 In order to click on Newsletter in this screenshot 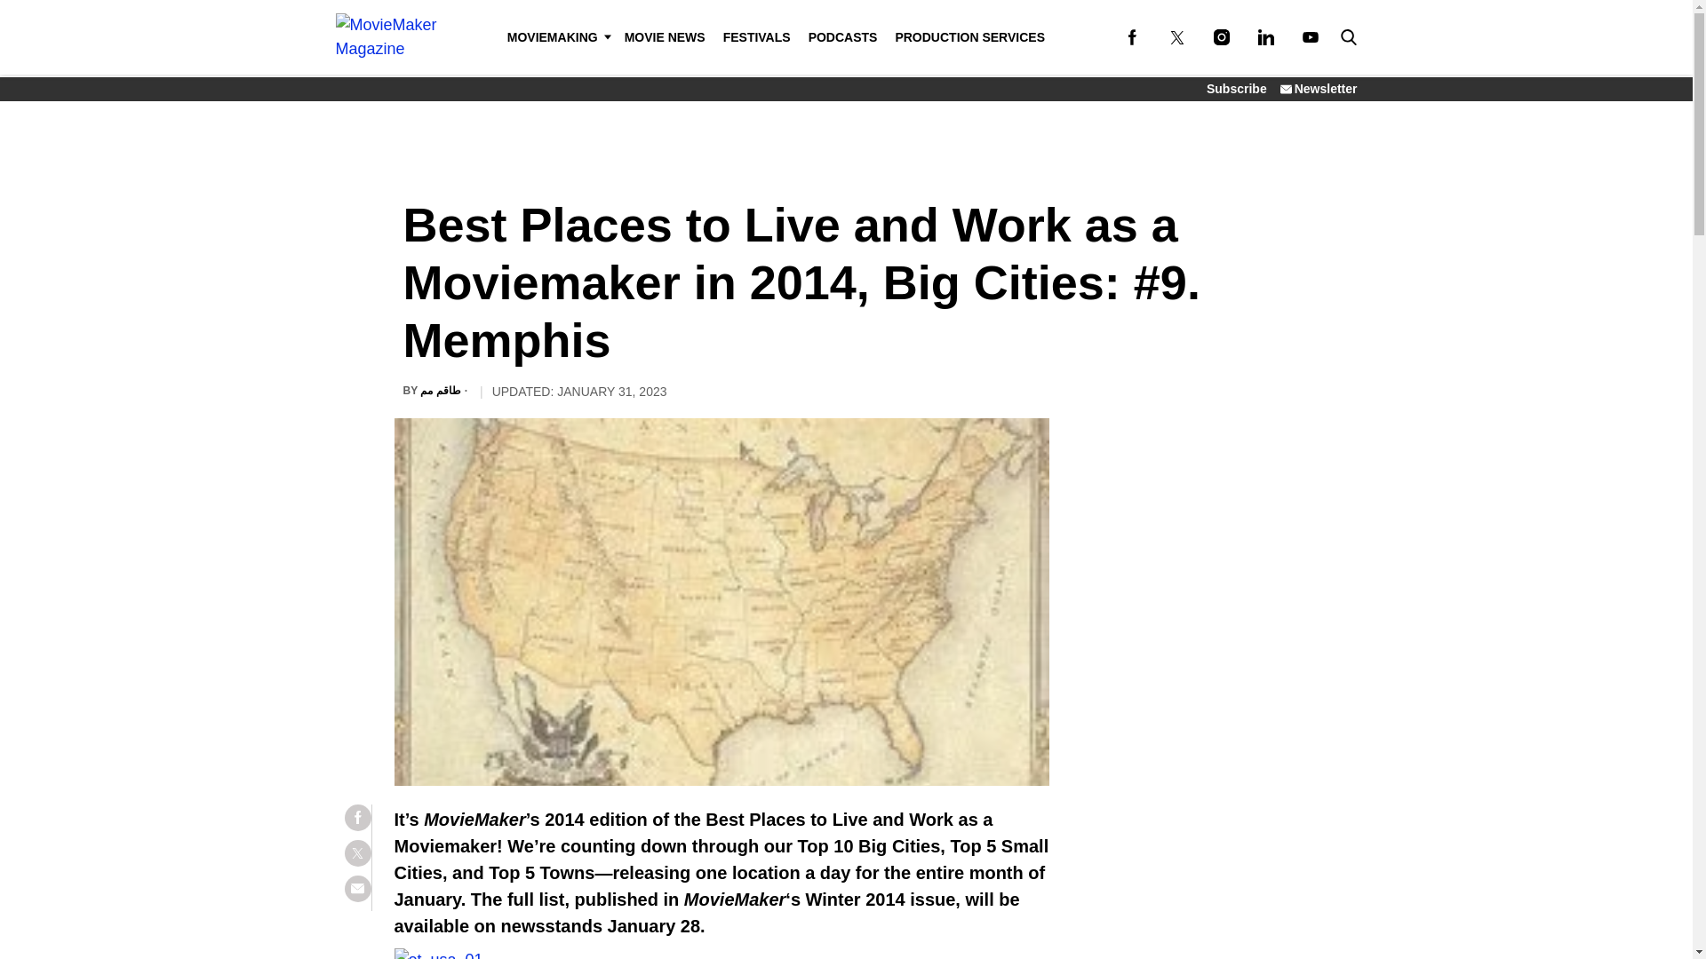, I will do `click(1319, 89)`.